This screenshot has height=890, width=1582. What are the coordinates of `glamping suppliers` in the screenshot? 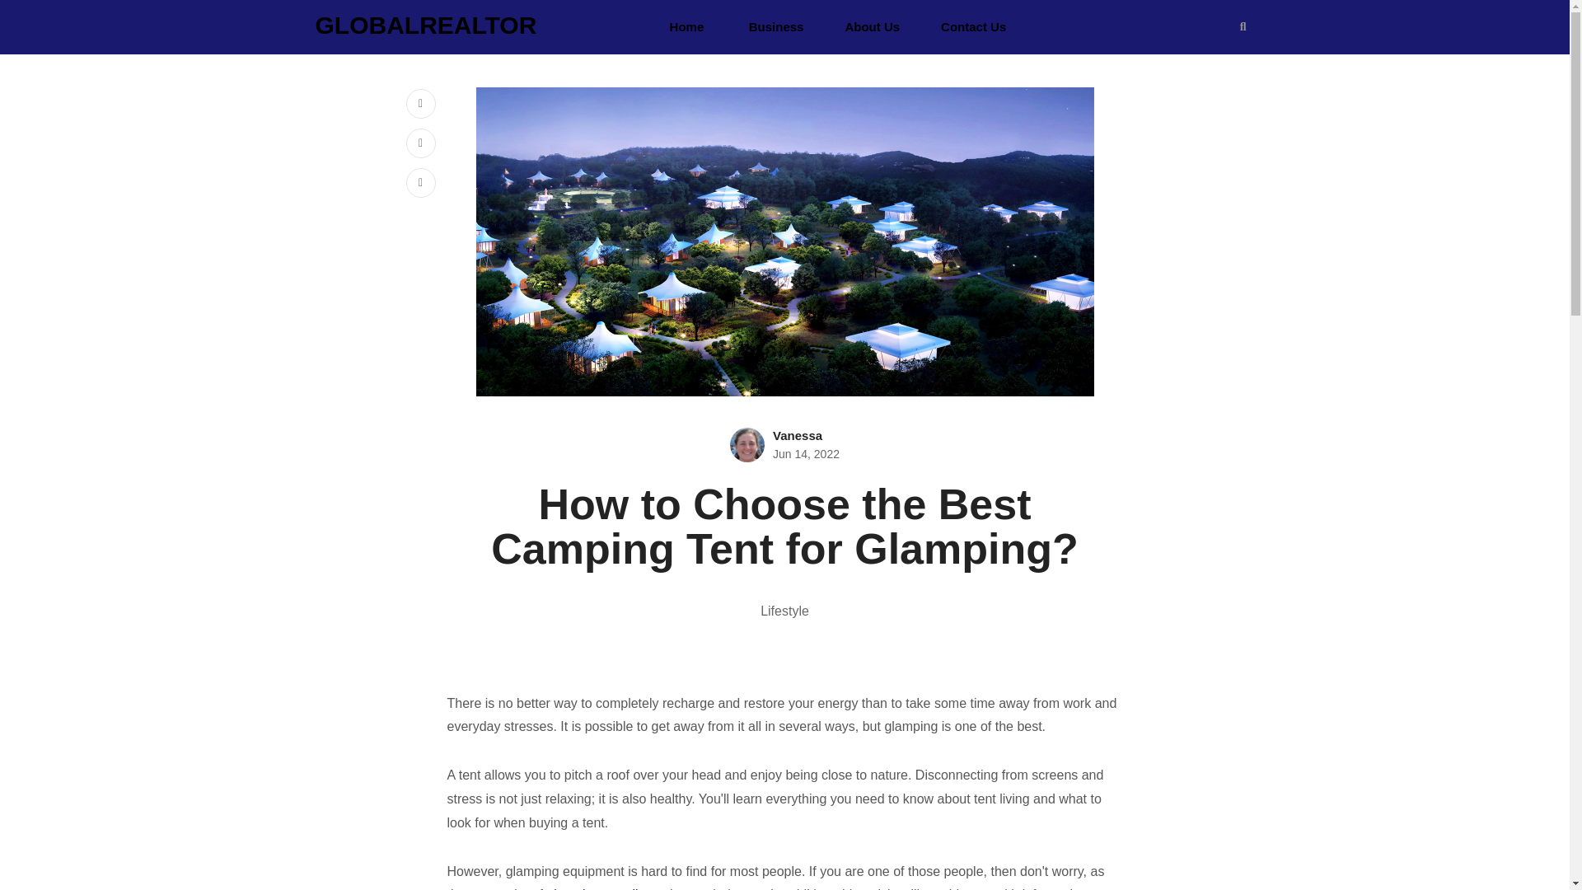 It's located at (601, 888).